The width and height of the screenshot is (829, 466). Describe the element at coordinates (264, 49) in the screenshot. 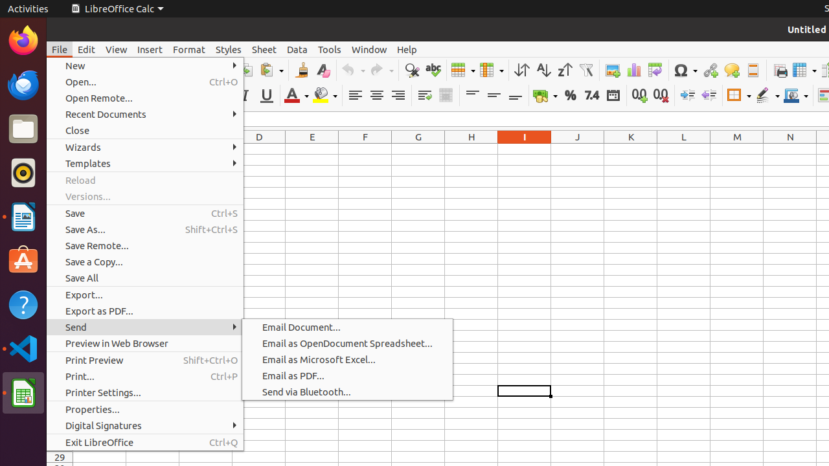

I see `Sheet` at that location.